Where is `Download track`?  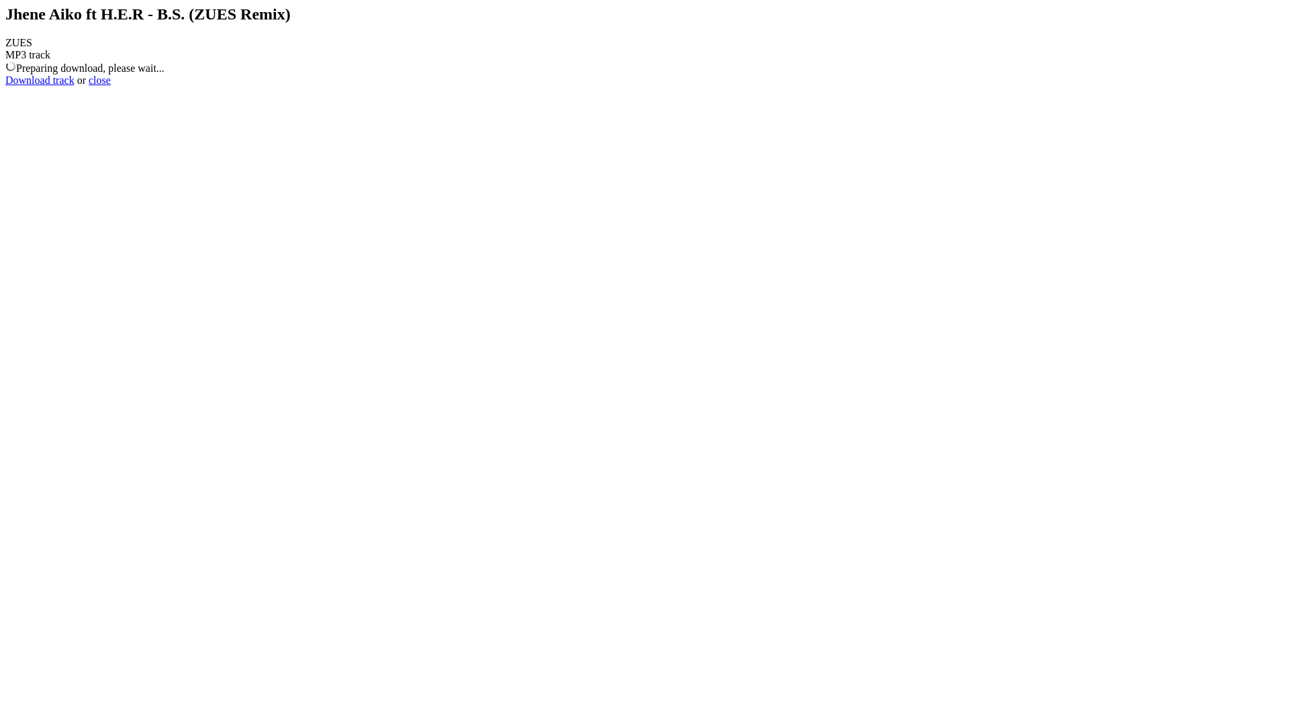
Download track is located at coordinates (40, 81).